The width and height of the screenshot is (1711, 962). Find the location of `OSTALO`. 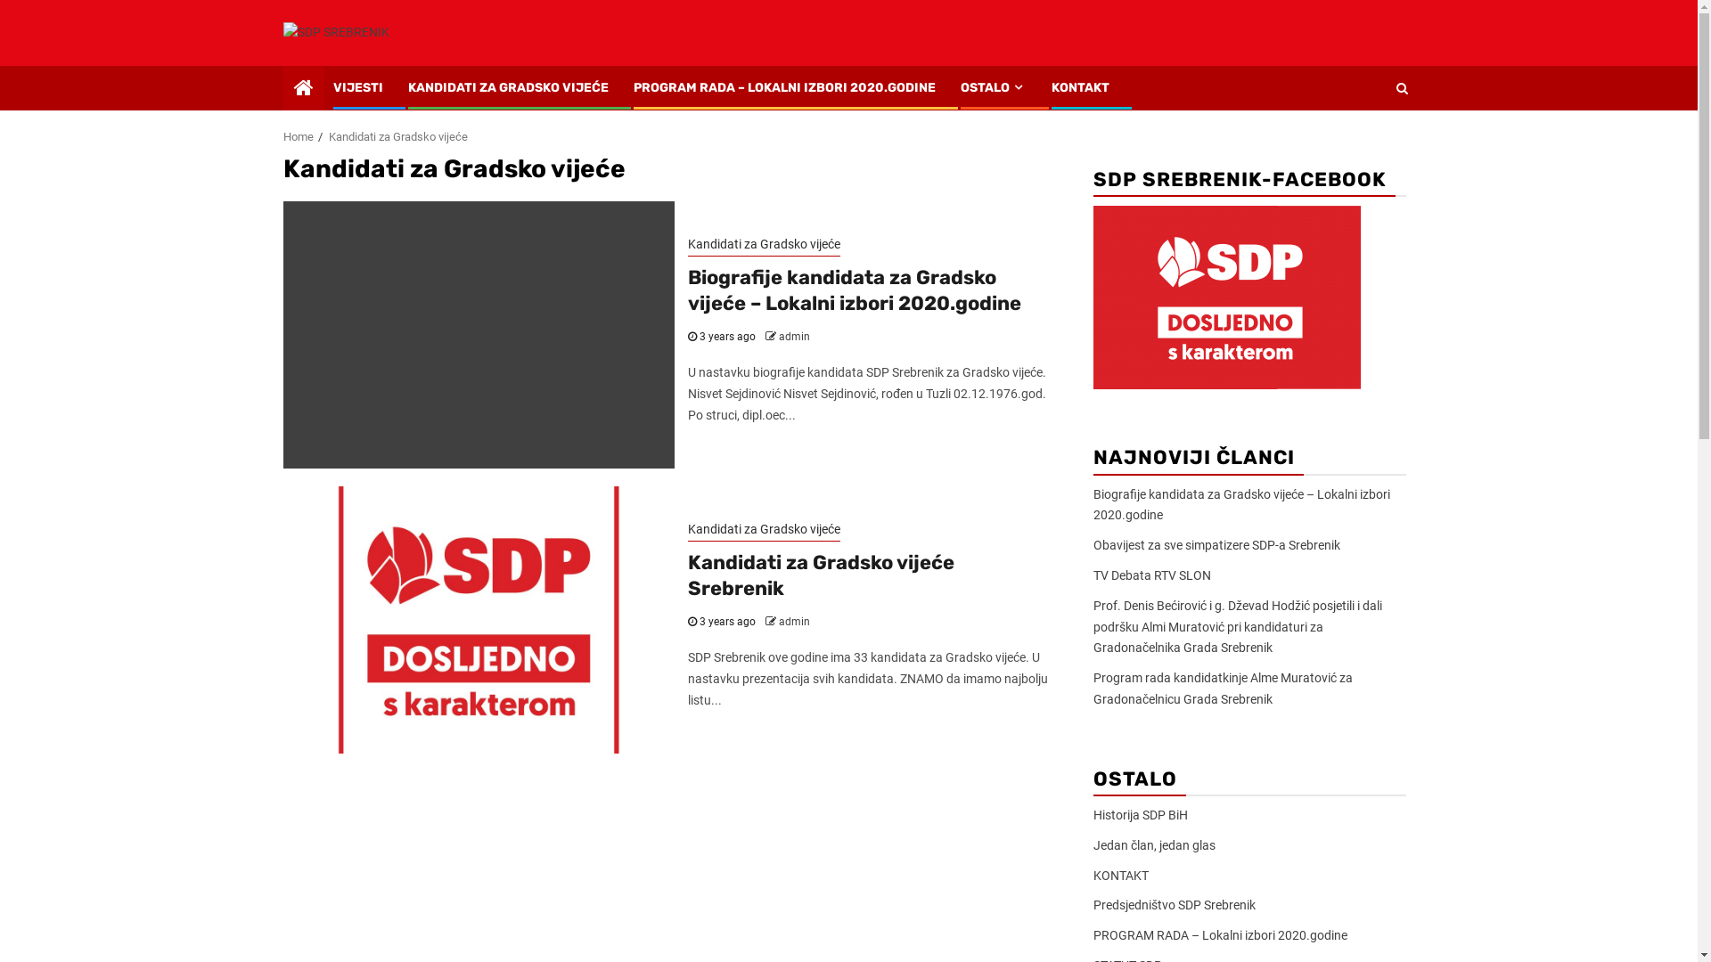

OSTALO is located at coordinates (994, 87).